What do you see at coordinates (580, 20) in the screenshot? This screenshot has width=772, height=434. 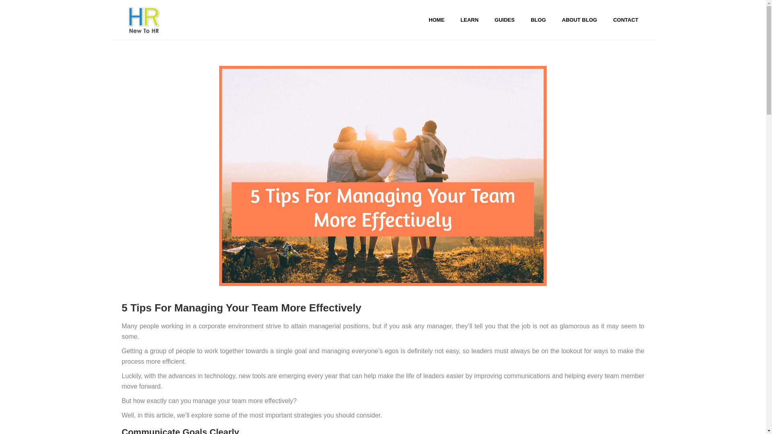 I see `About Blog` at bounding box center [580, 20].